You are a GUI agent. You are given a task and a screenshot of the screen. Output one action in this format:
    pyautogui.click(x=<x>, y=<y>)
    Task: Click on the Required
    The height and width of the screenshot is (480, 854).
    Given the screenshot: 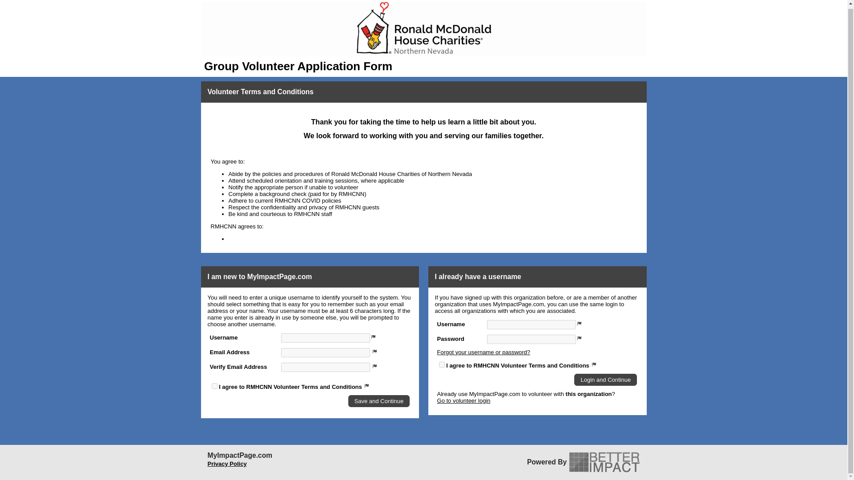 What is the action you would take?
    pyautogui.click(x=579, y=323)
    